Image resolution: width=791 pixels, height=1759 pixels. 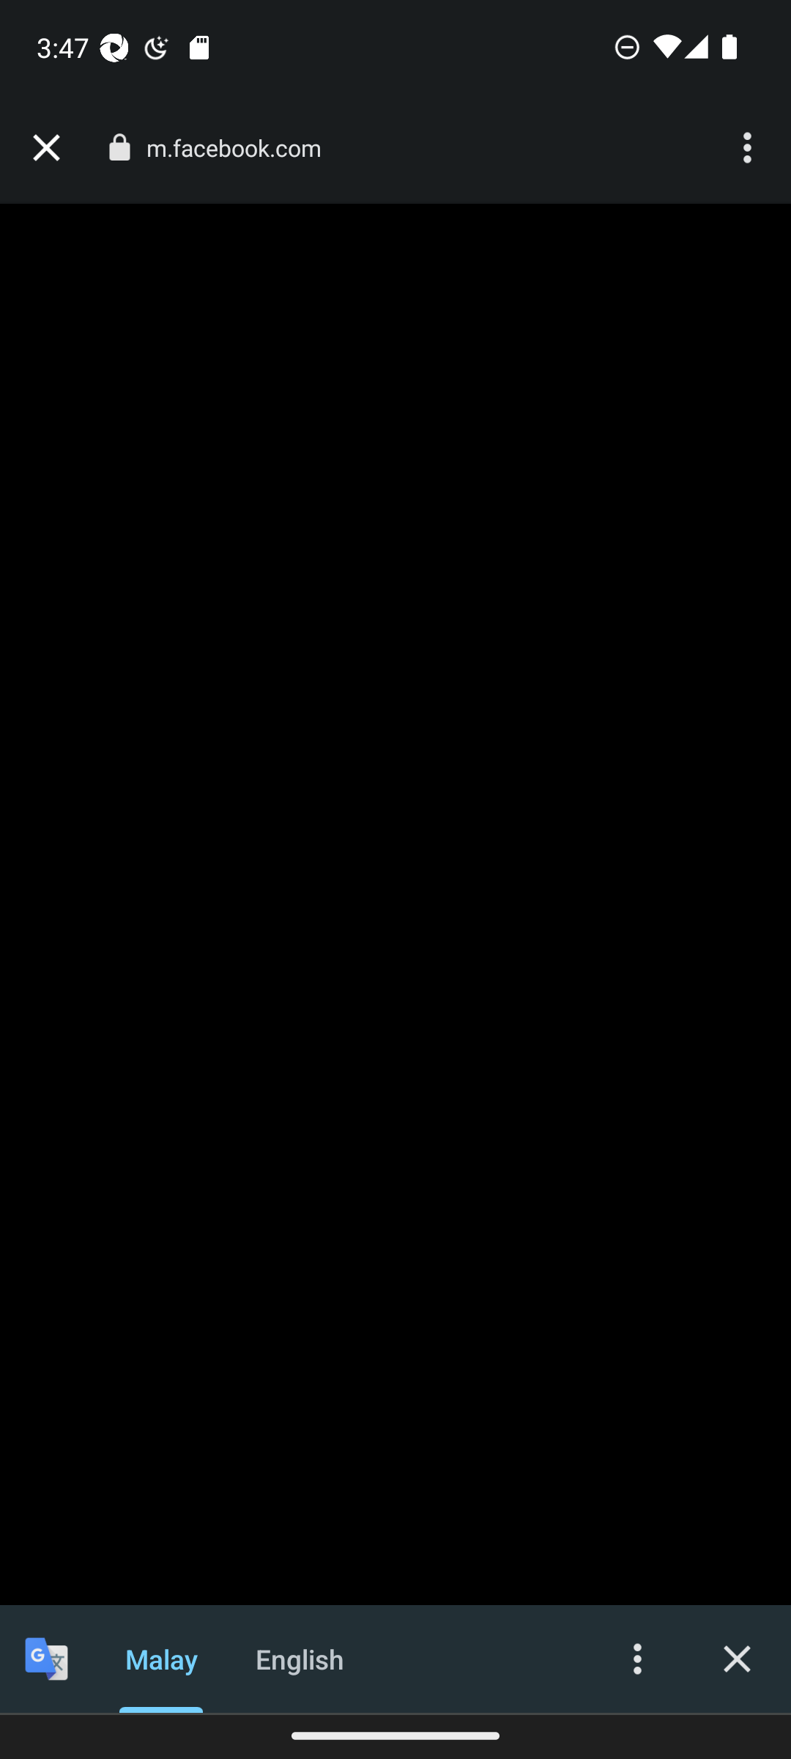 I want to click on m.facebook.com, so click(x=242, y=148).